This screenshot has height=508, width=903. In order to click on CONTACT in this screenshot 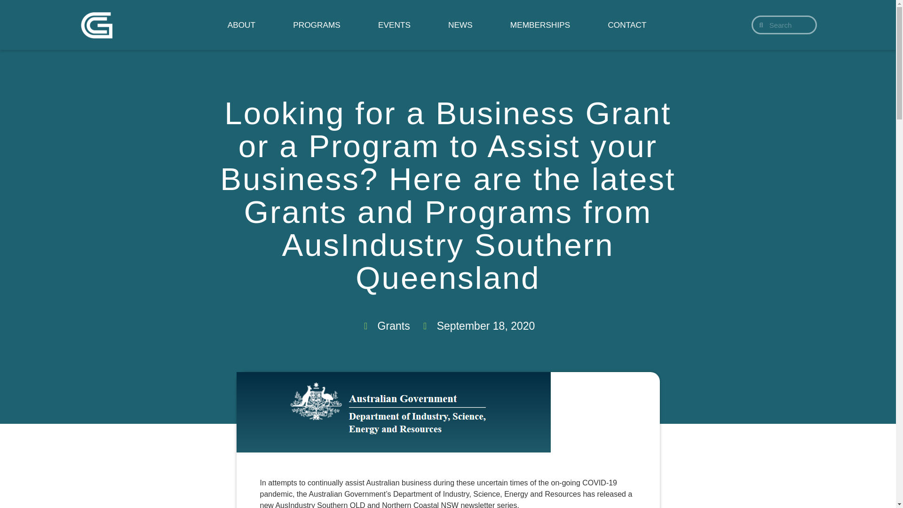, I will do `click(626, 25)`.